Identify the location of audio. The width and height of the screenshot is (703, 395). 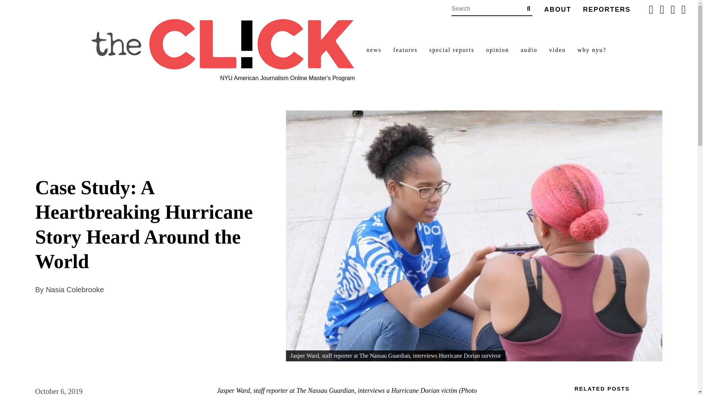
(529, 50).